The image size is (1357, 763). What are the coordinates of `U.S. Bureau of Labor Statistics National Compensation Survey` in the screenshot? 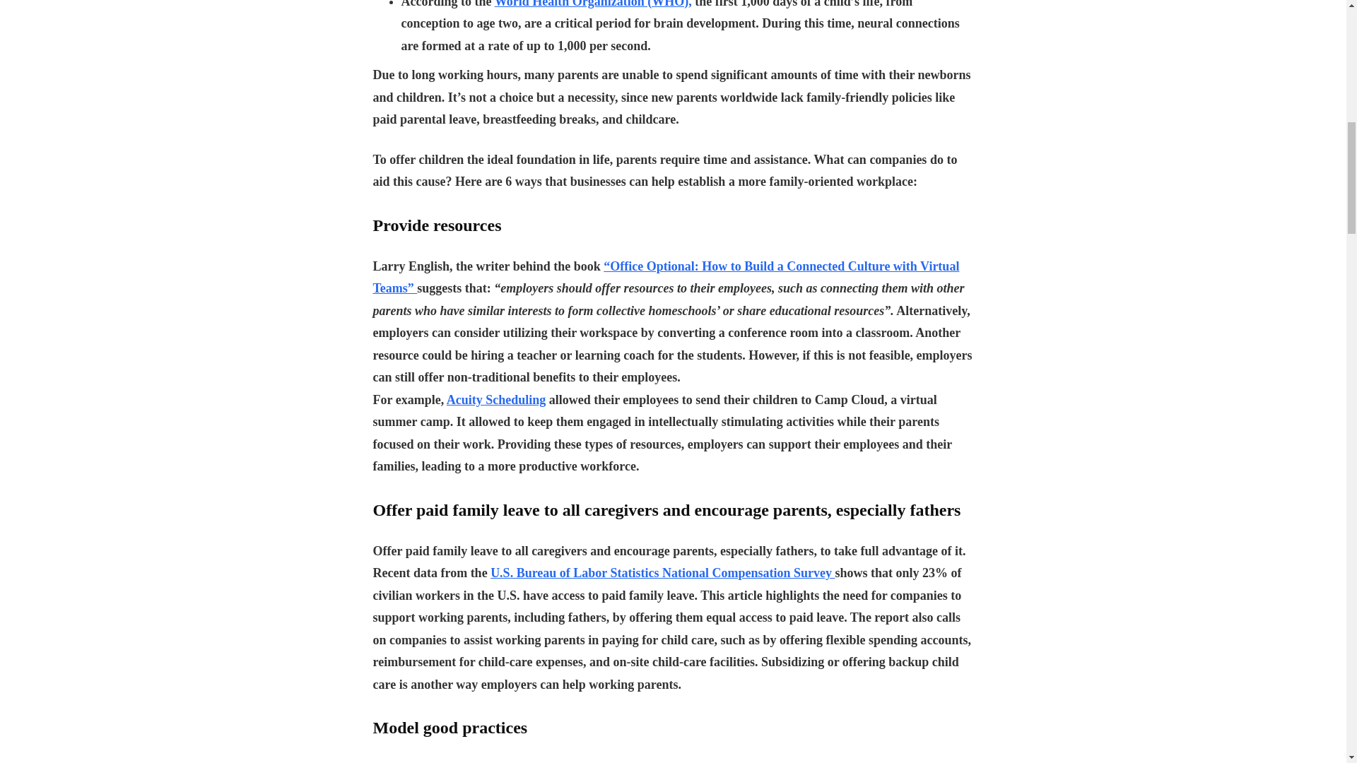 It's located at (662, 572).